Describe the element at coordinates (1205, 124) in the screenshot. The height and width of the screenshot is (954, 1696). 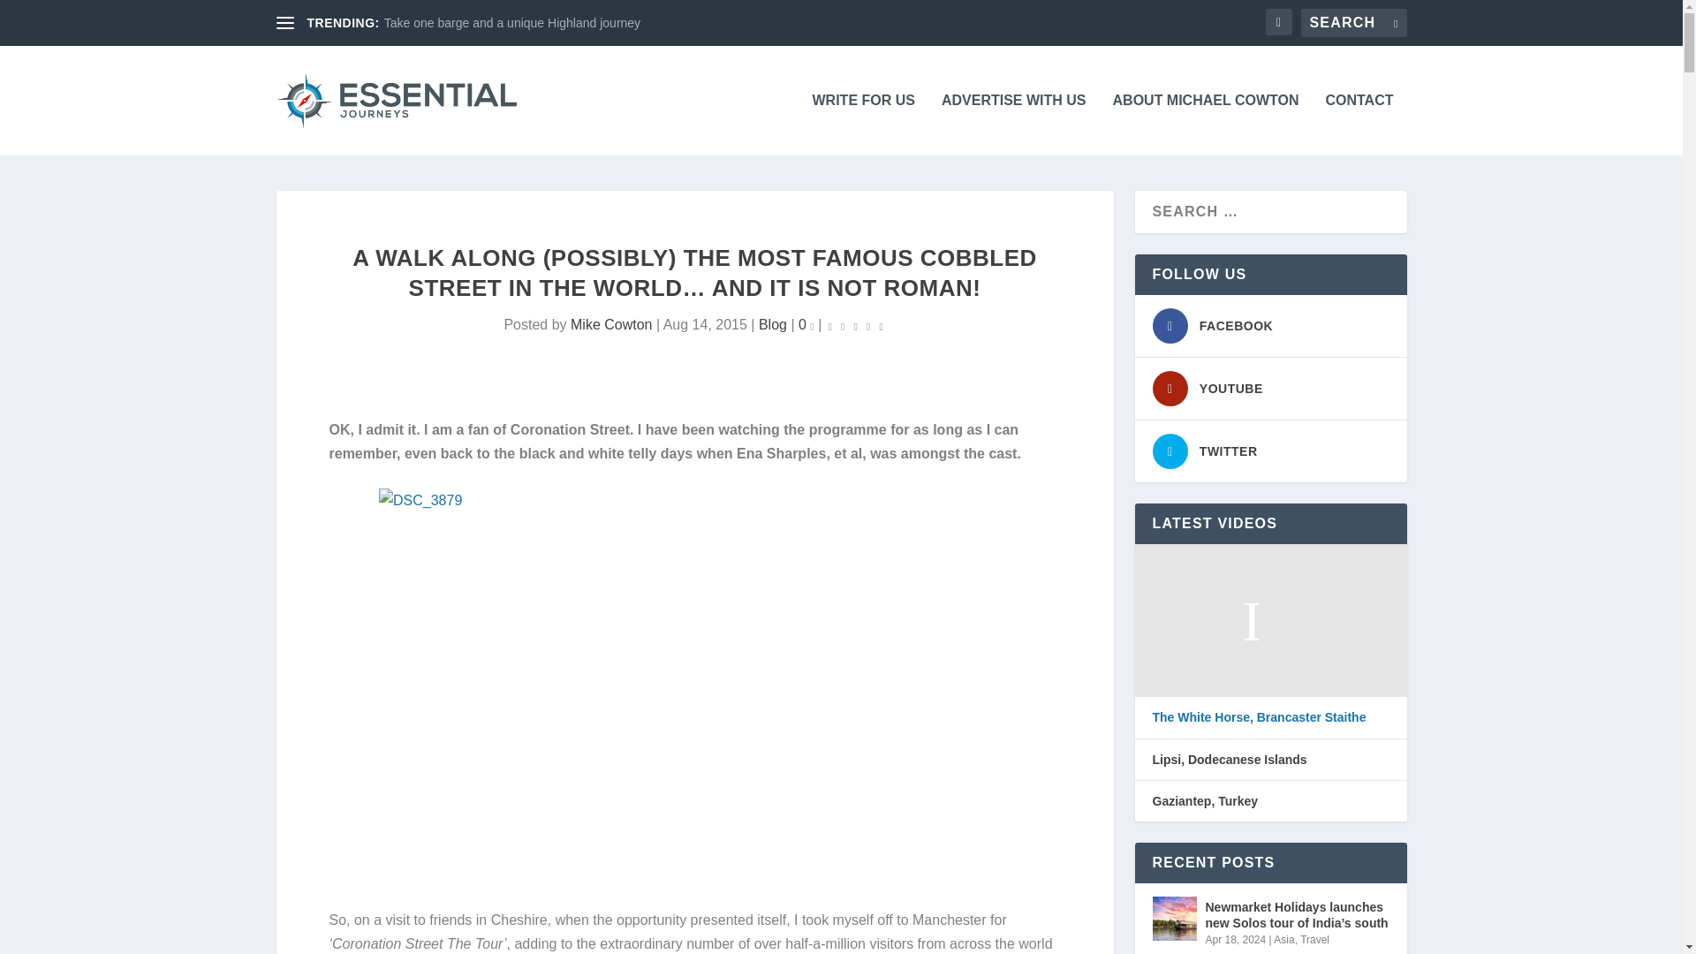
I see `meet-michael-cowton` at that location.